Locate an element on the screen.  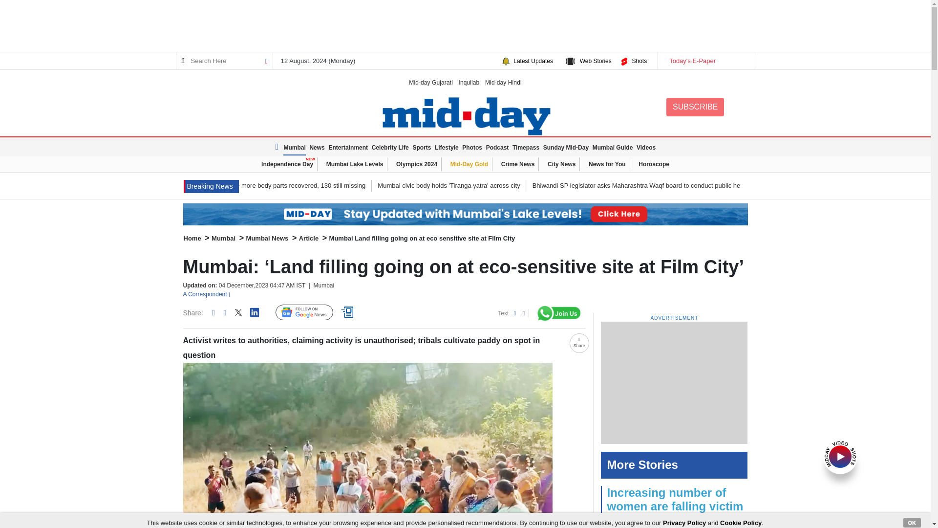
Mid-day Gujarati is located at coordinates (431, 82).